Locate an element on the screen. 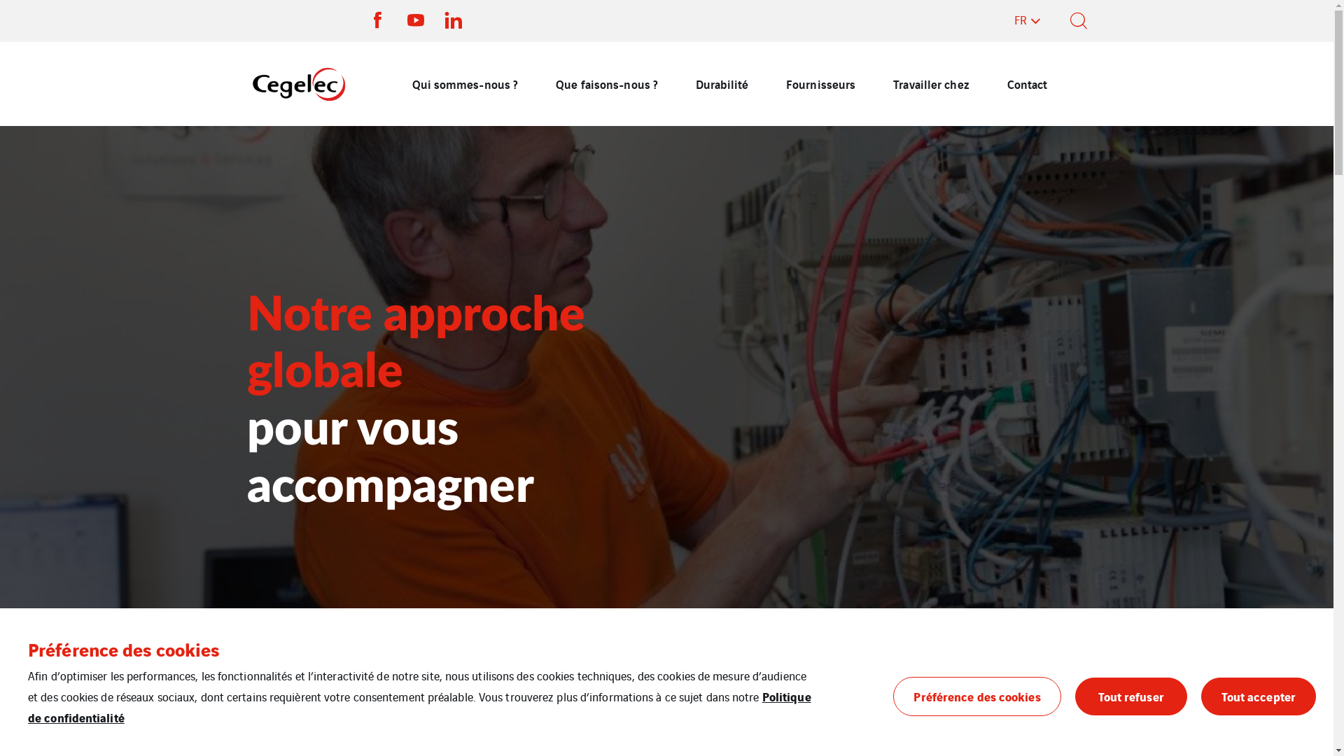  FR is located at coordinates (1028, 21).